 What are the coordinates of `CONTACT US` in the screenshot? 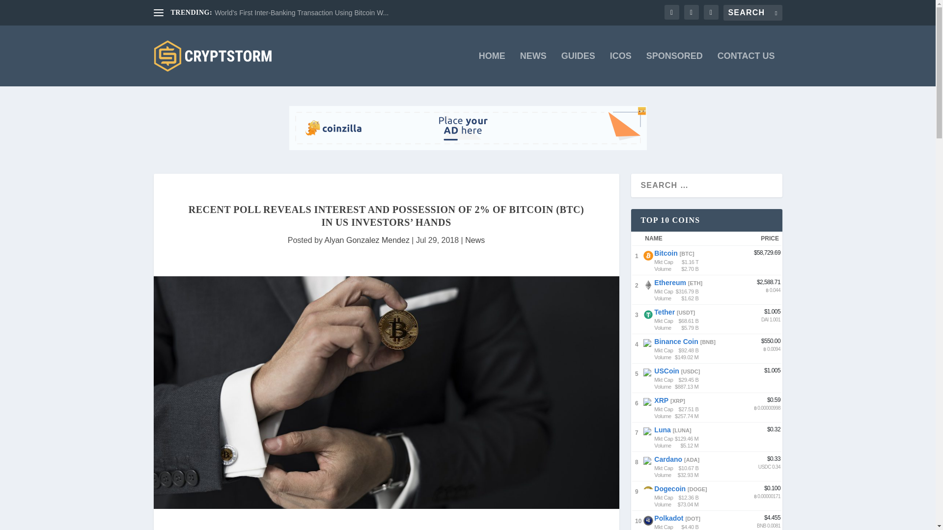 It's located at (747, 69).